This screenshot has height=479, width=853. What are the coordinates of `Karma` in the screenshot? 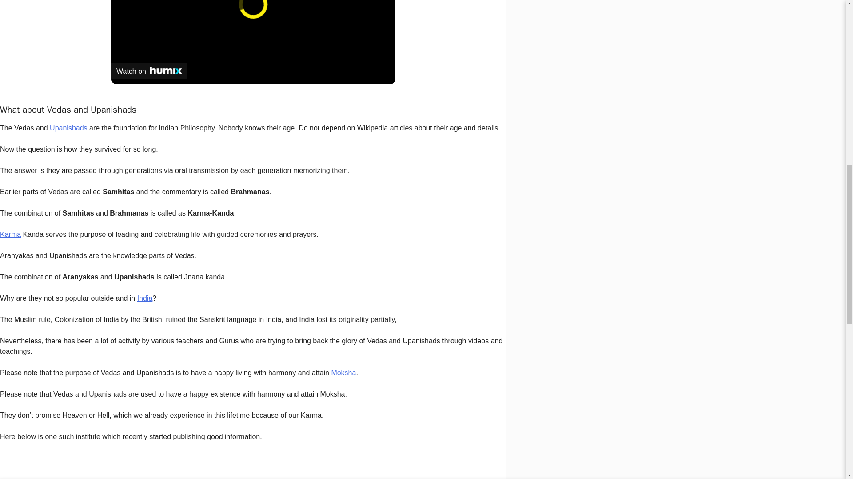 It's located at (10, 234).